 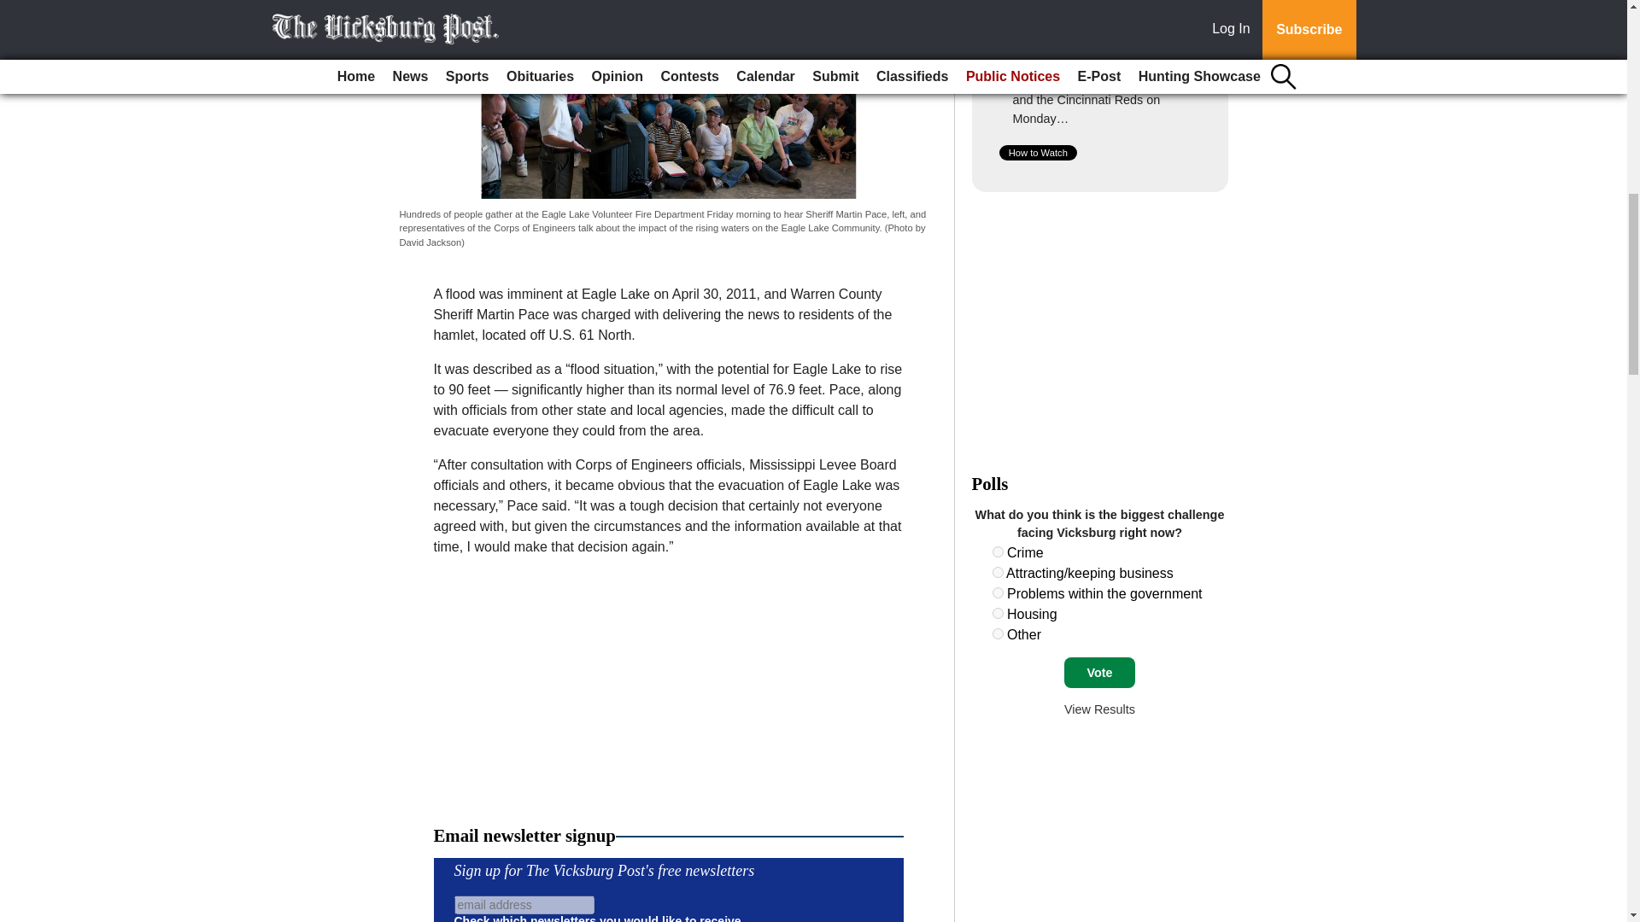 I want to click on 599, so click(x=998, y=592).